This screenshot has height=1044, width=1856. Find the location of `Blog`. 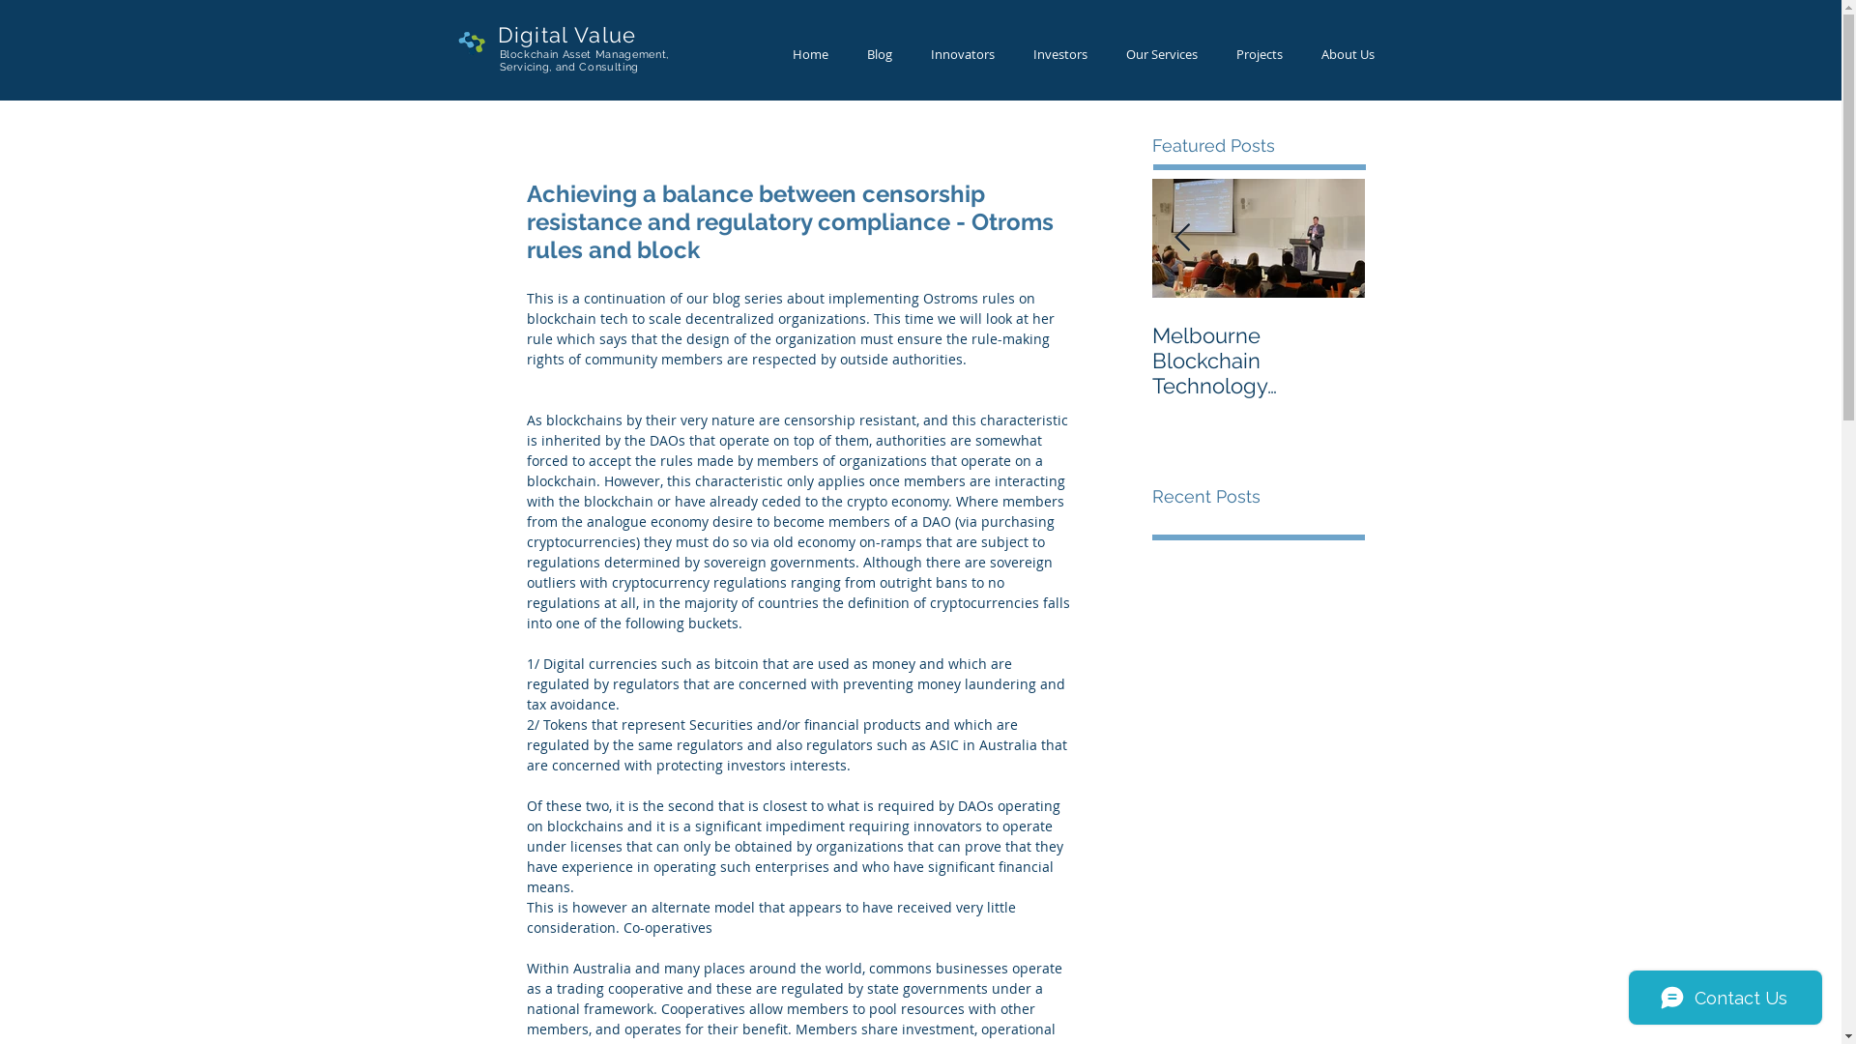

Blog is located at coordinates (879, 54).